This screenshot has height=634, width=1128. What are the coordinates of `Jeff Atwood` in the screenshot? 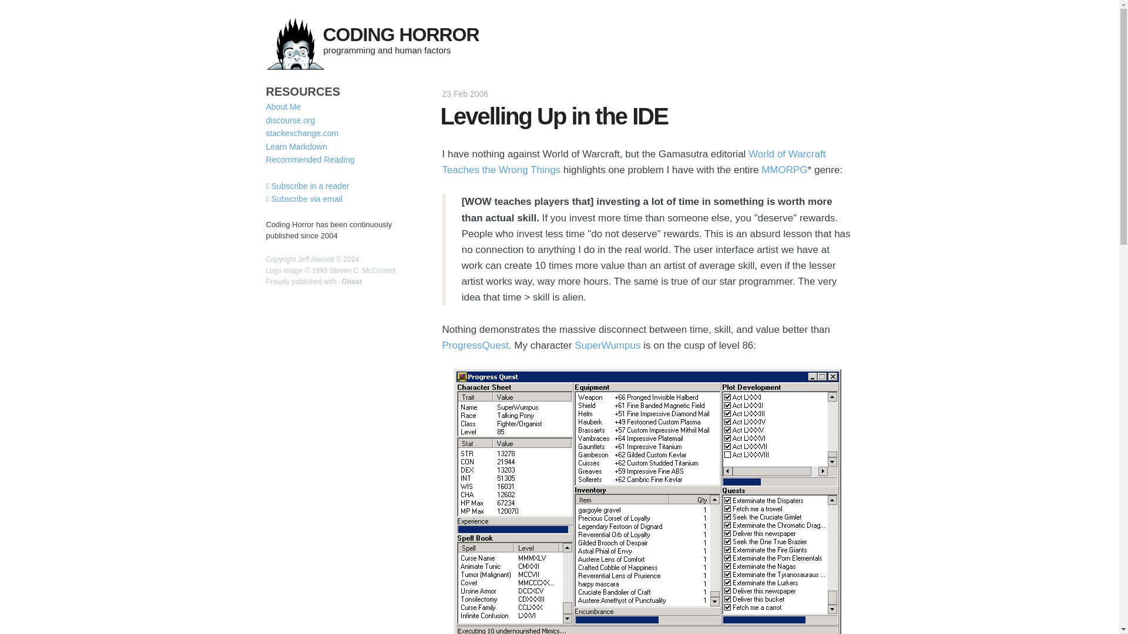 It's located at (315, 259).